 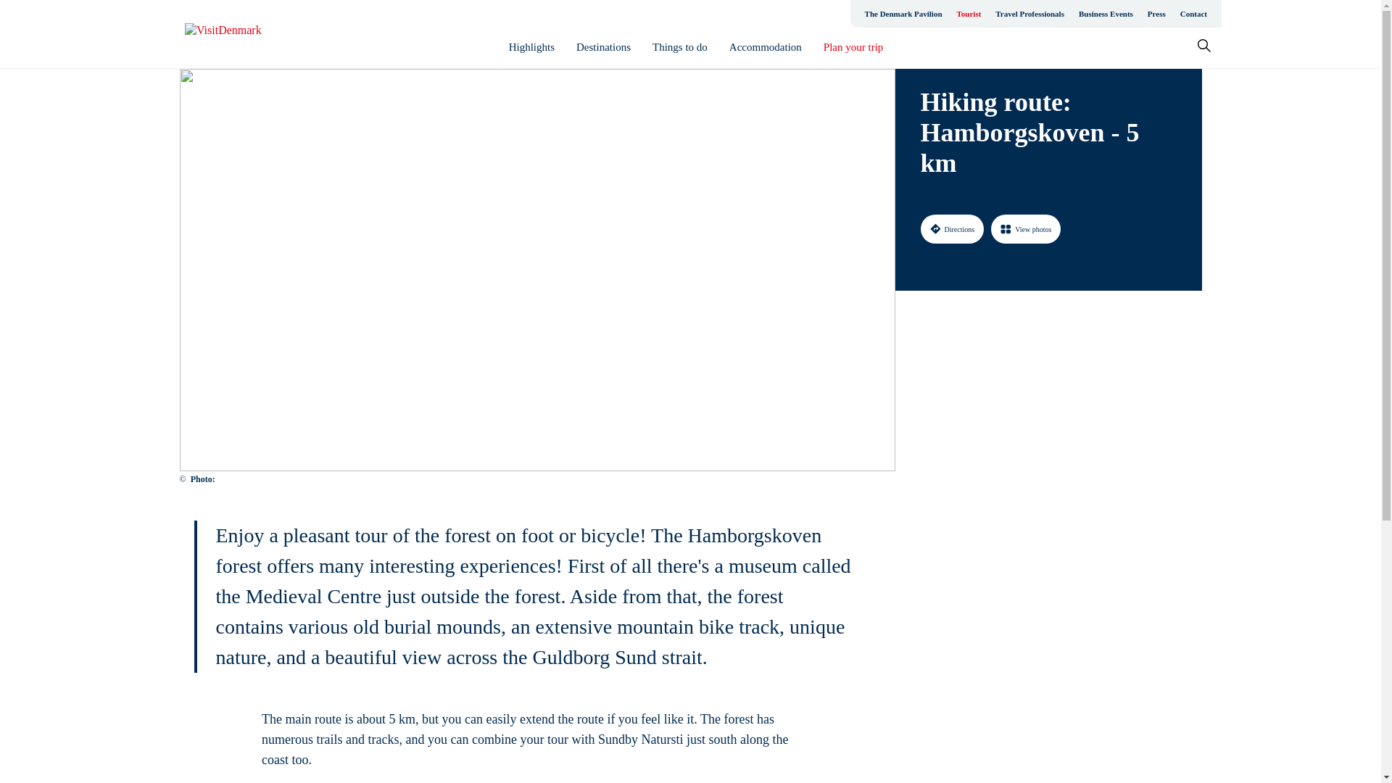 What do you see at coordinates (603, 47) in the screenshot?
I see `Destinations` at bounding box center [603, 47].